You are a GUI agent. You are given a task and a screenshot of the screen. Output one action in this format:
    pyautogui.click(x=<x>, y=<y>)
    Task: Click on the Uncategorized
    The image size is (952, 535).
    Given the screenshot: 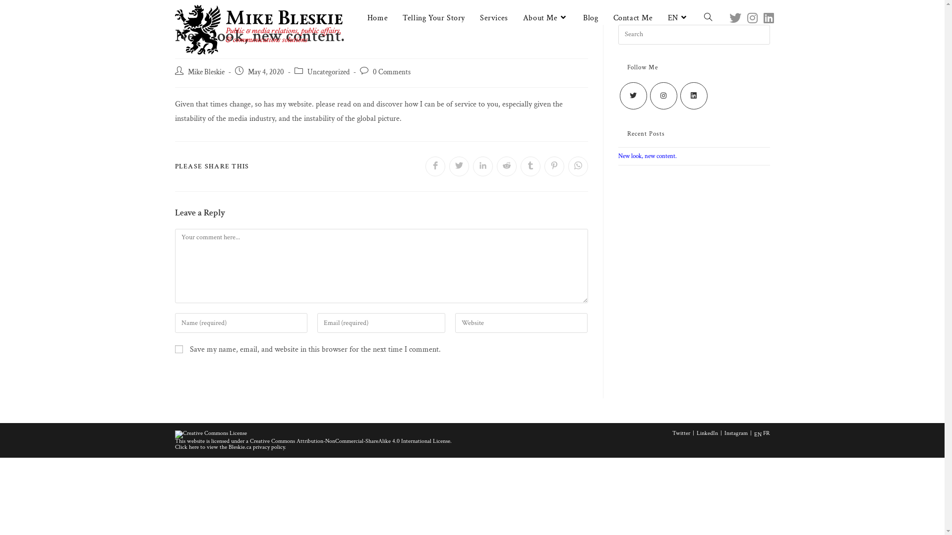 What is the action you would take?
    pyautogui.click(x=328, y=72)
    